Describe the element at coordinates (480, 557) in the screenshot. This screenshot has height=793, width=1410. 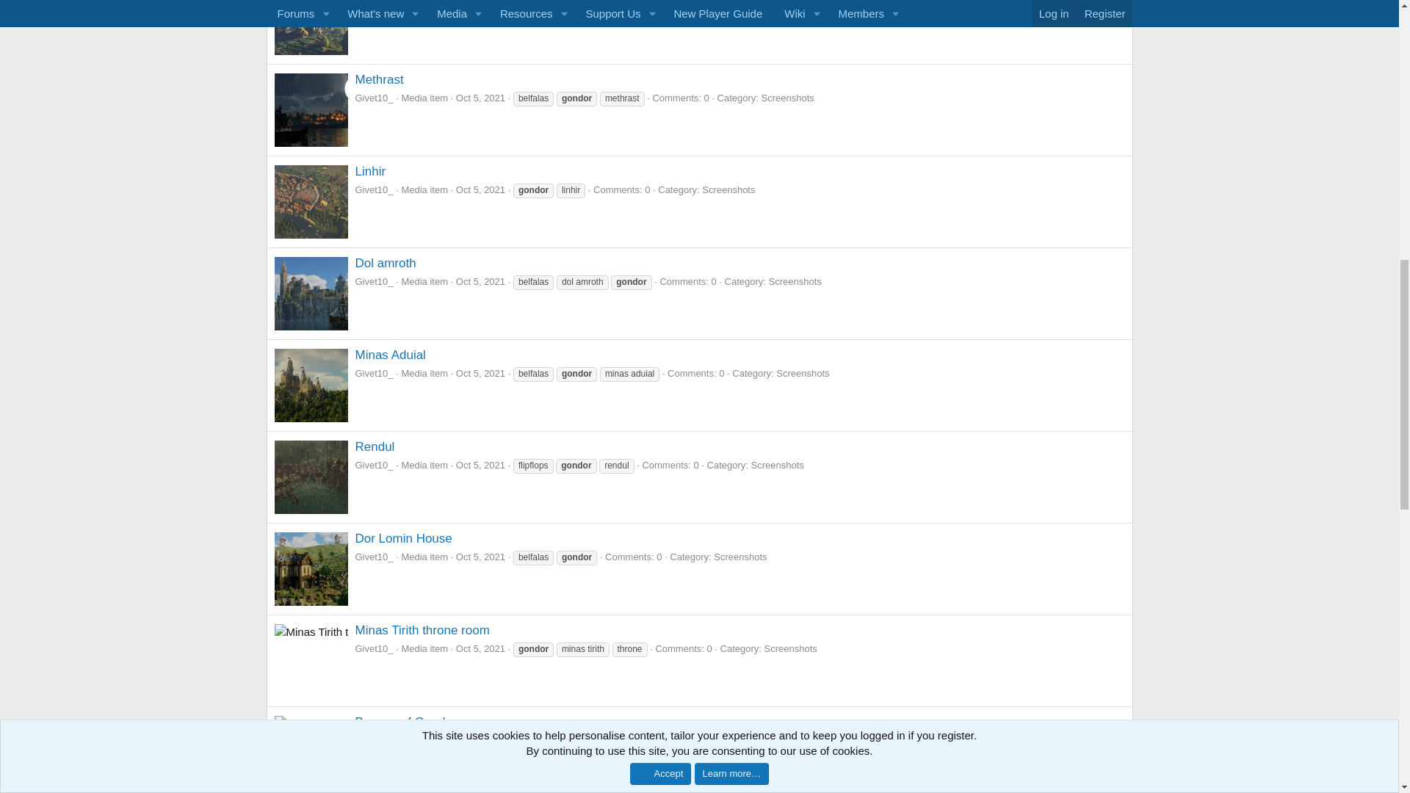
I see `Oct 5, 2021 at 4:19 PM` at that location.